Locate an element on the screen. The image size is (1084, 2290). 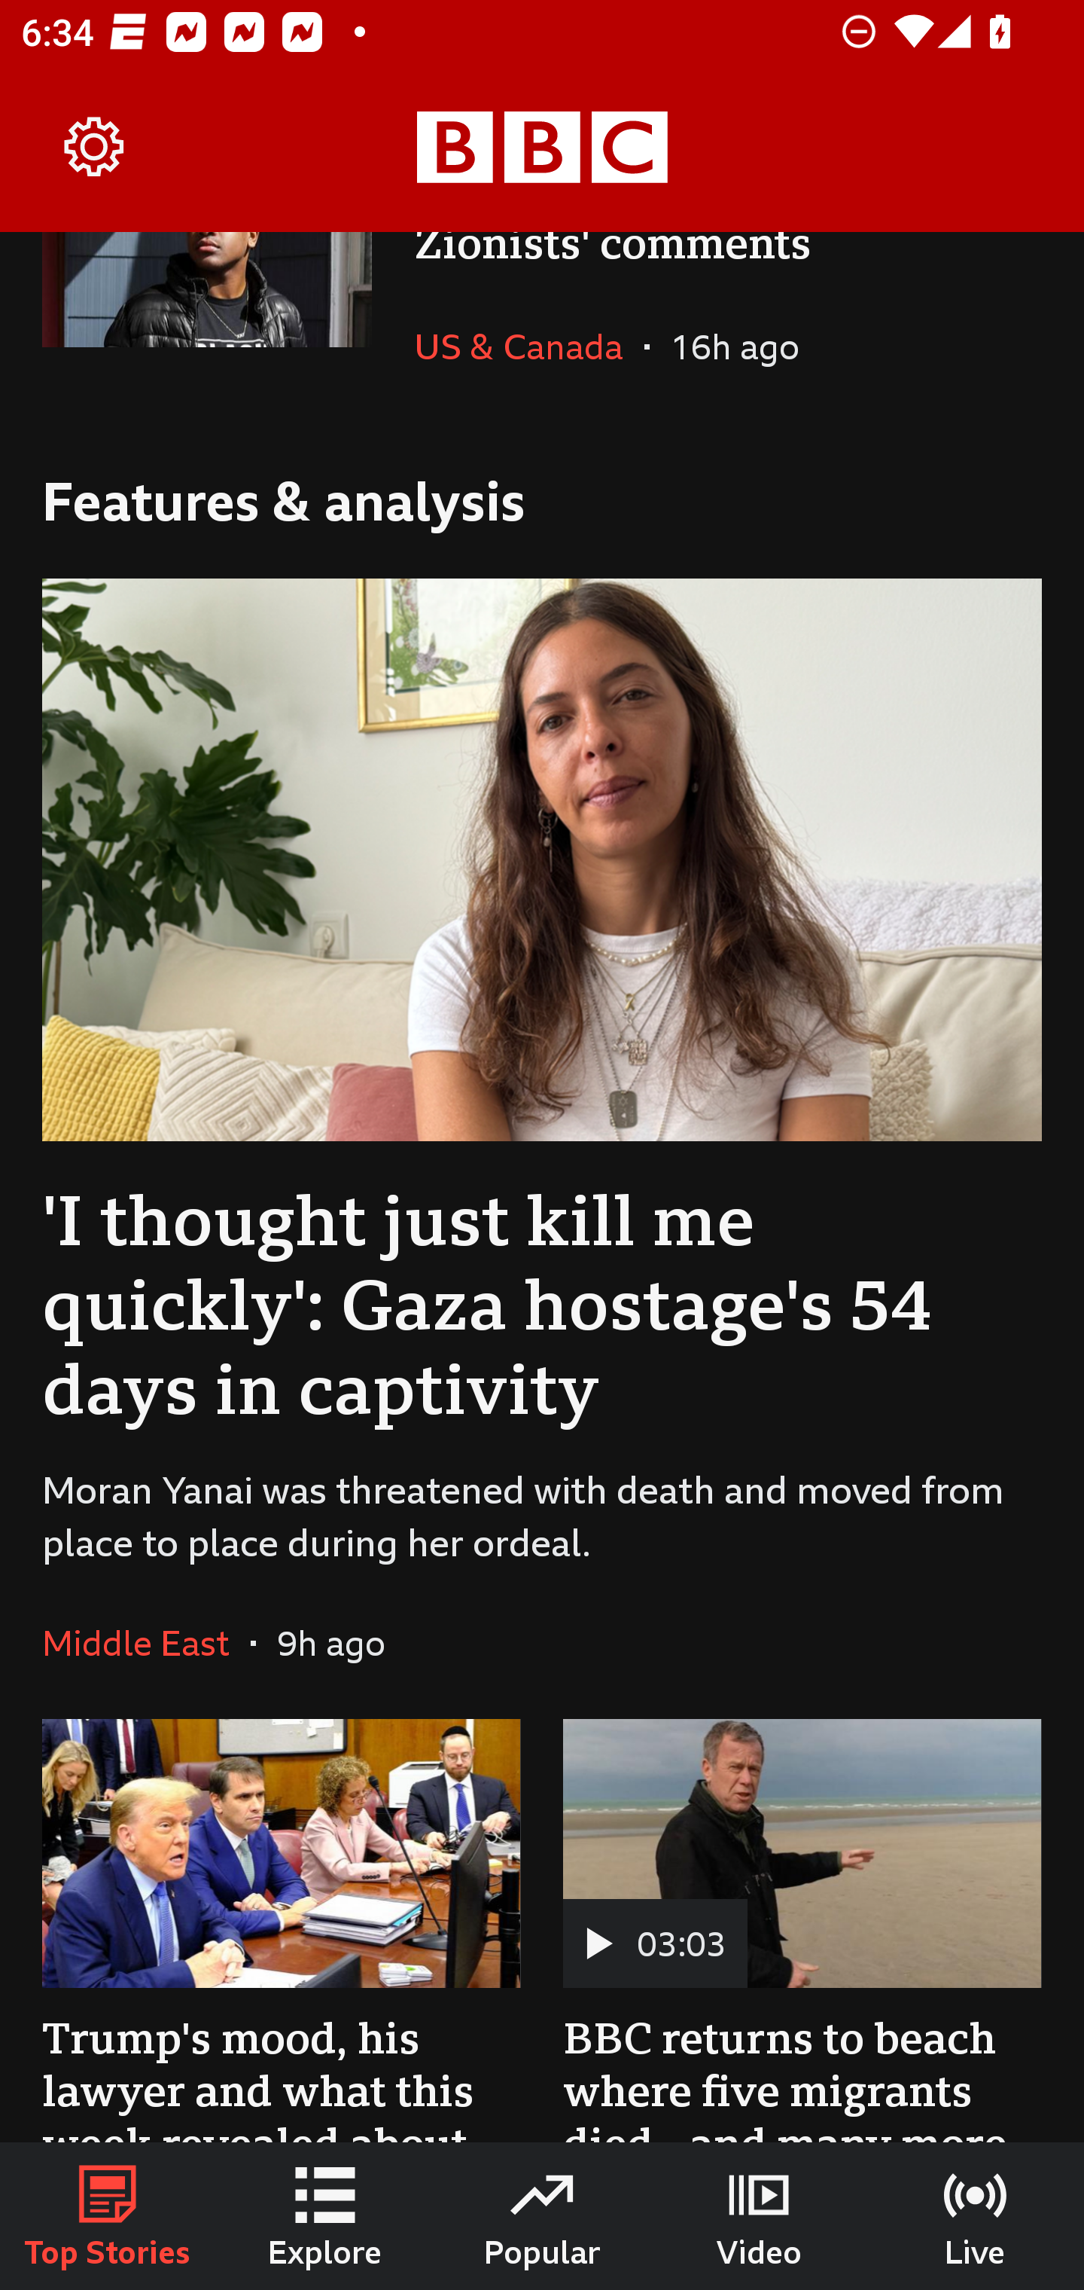
Middle East In the section Middle East is located at coordinates (146, 1643).